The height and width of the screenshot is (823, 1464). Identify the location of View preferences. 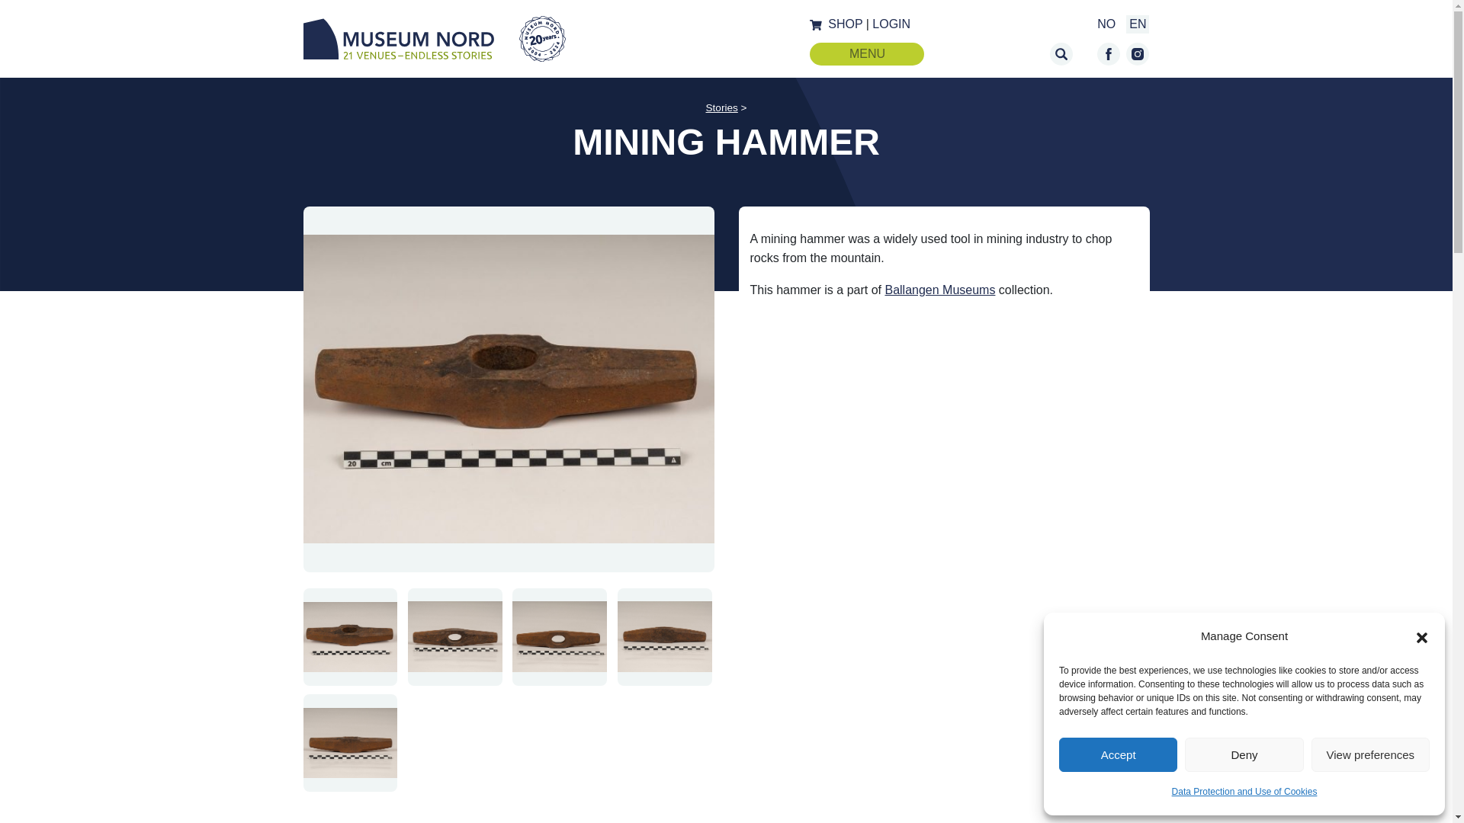
(1371, 754).